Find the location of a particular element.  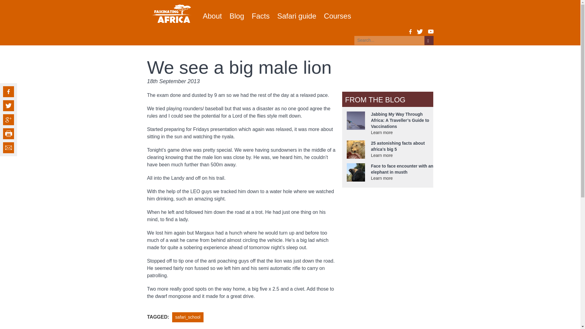

Learn more is located at coordinates (382, 178).